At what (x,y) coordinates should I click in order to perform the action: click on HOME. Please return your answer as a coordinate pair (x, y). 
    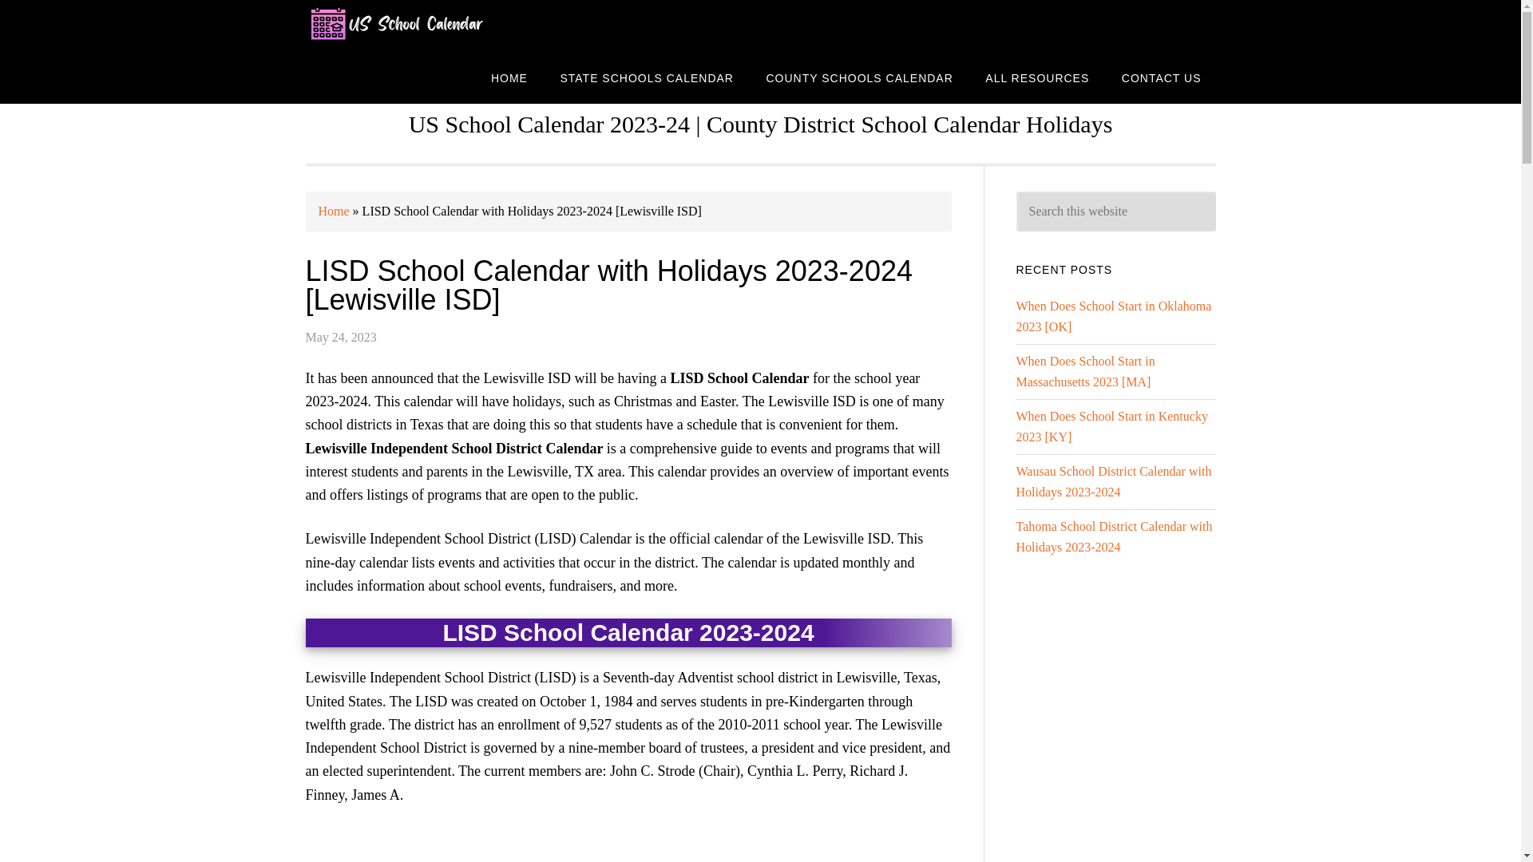
    Looking at the image, I should click on (509, 77).